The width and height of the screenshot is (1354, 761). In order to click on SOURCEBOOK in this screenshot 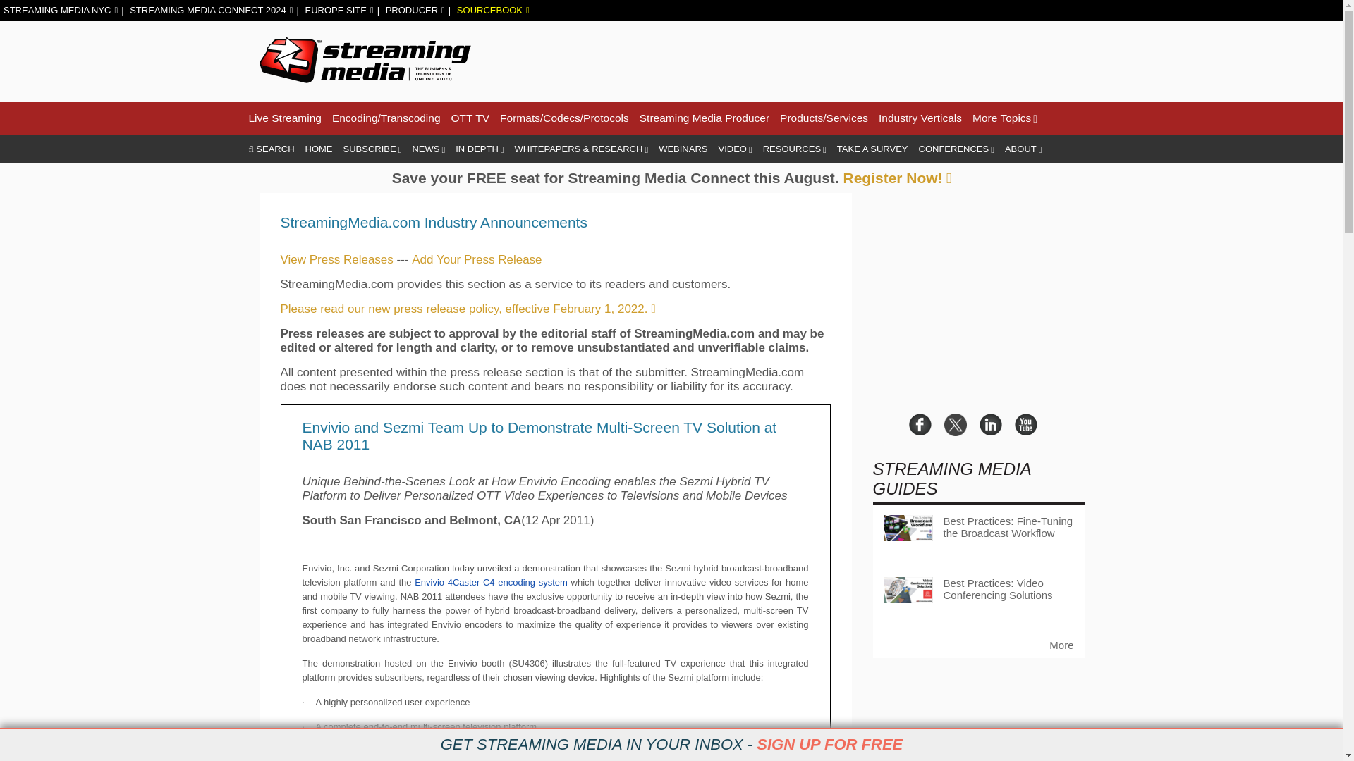, I will do `click(493, 10)`.